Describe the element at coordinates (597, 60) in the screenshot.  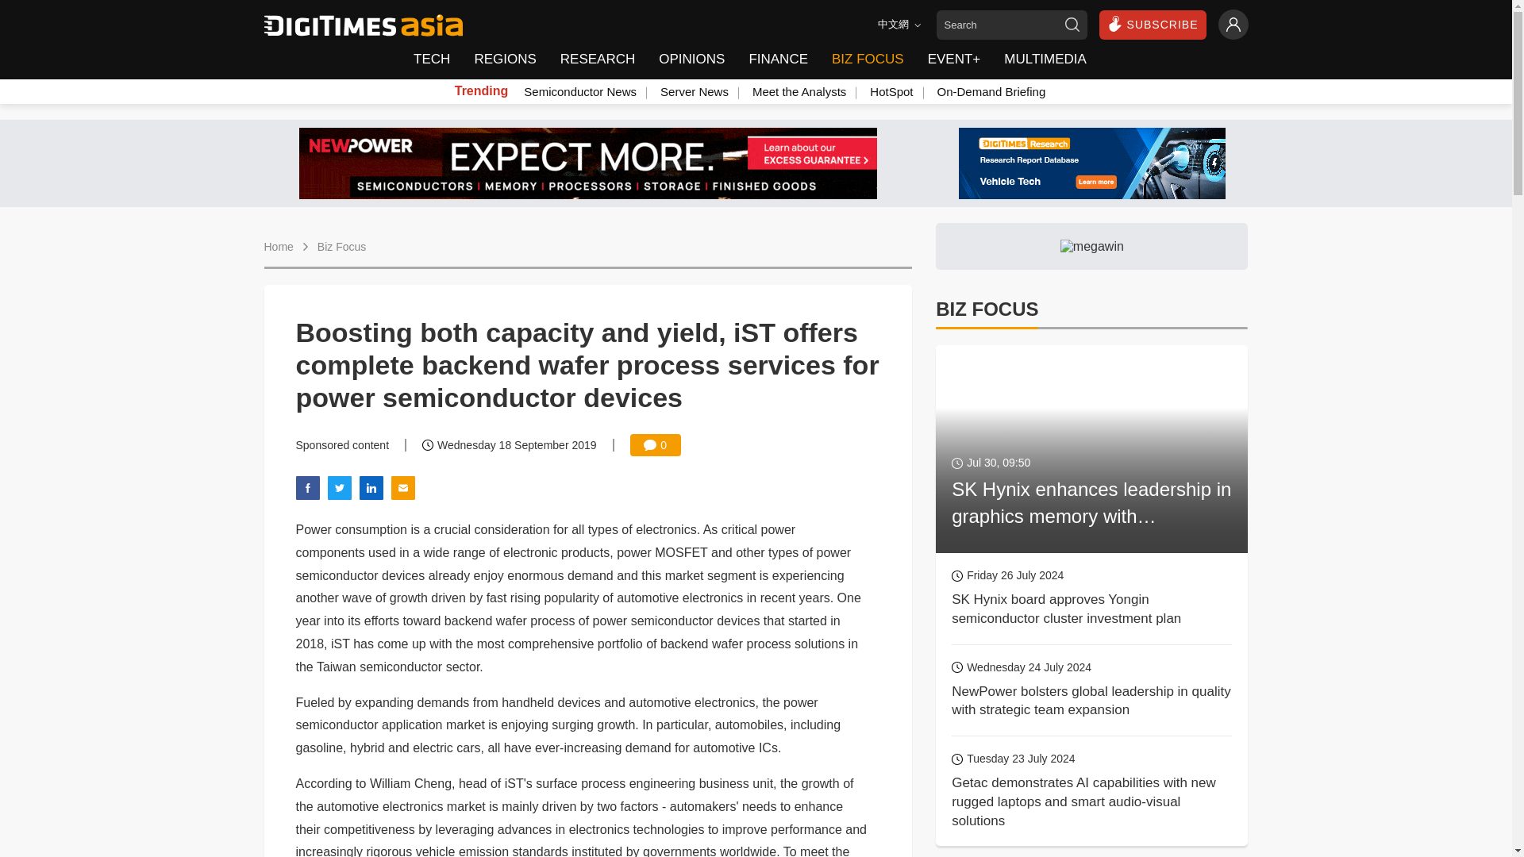
I see `RESEARCH` at that location.